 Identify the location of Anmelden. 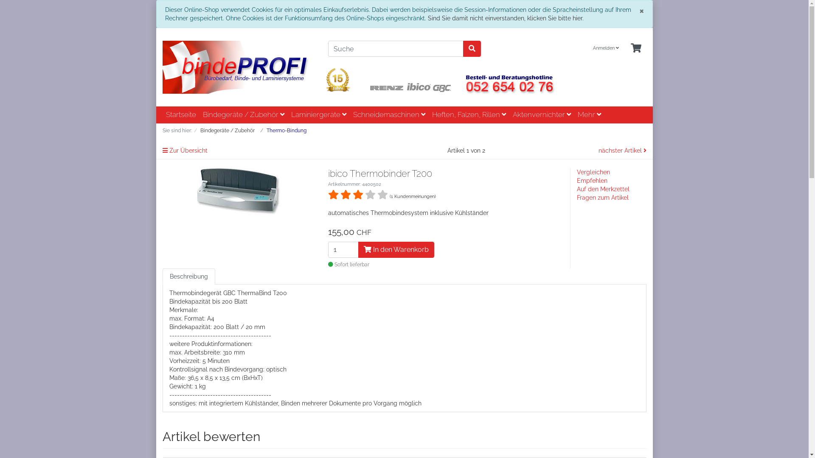
(605, 48).